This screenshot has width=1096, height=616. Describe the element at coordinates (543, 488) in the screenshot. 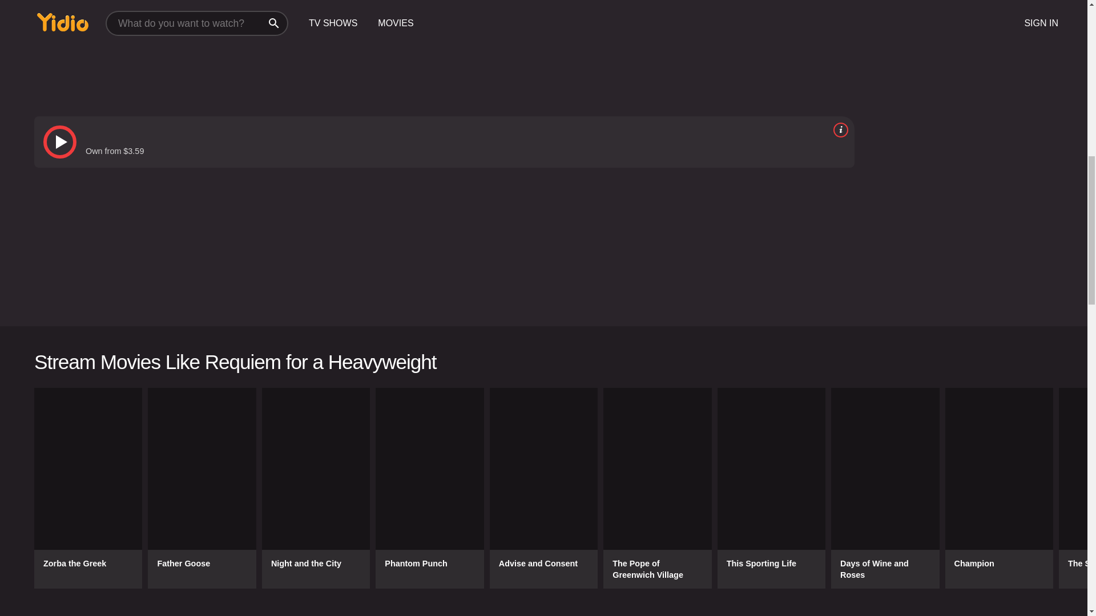

I see `Advise and Consent` at that location.